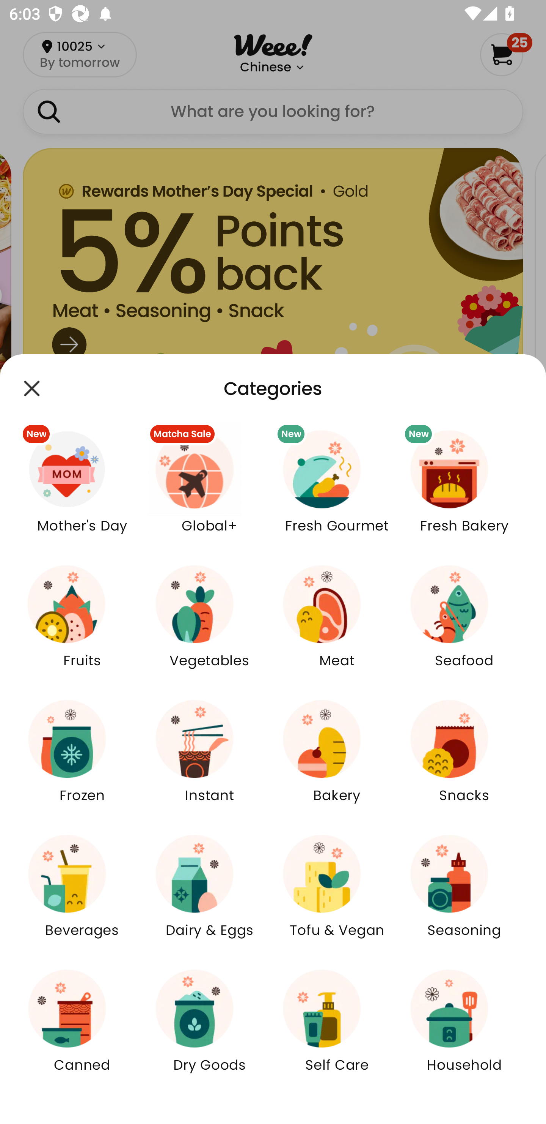  I want to click on Seafood, so click(464, 625).